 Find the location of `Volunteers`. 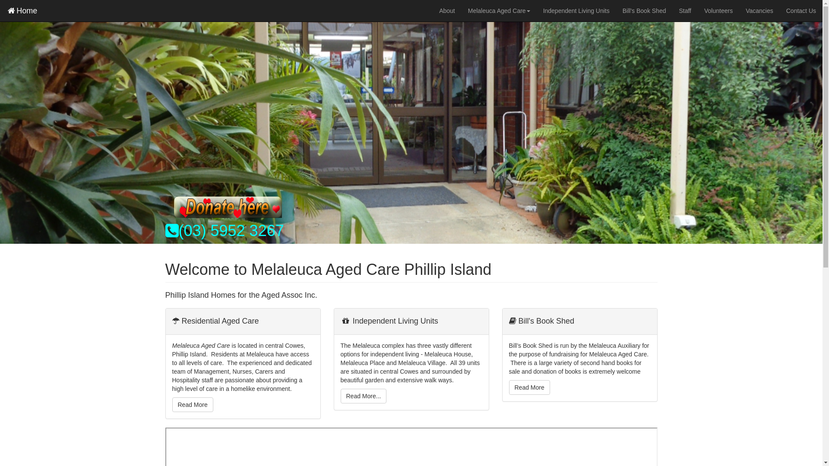

Volunteers is located at coordinates (718, 11).